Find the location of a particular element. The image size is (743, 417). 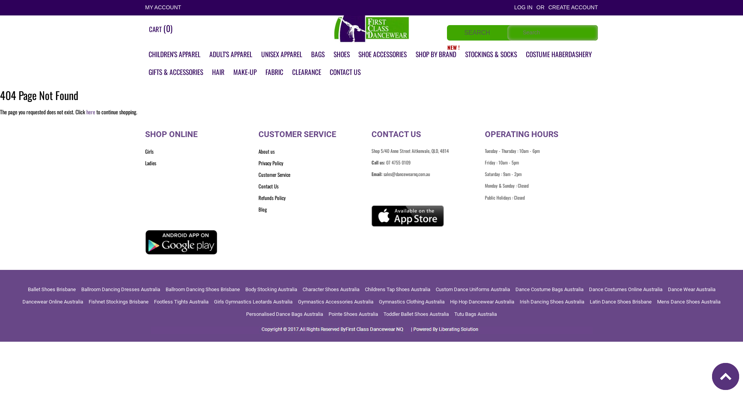

Girls Gymnastics Leotards Australia is located at coordinates (253, 302).